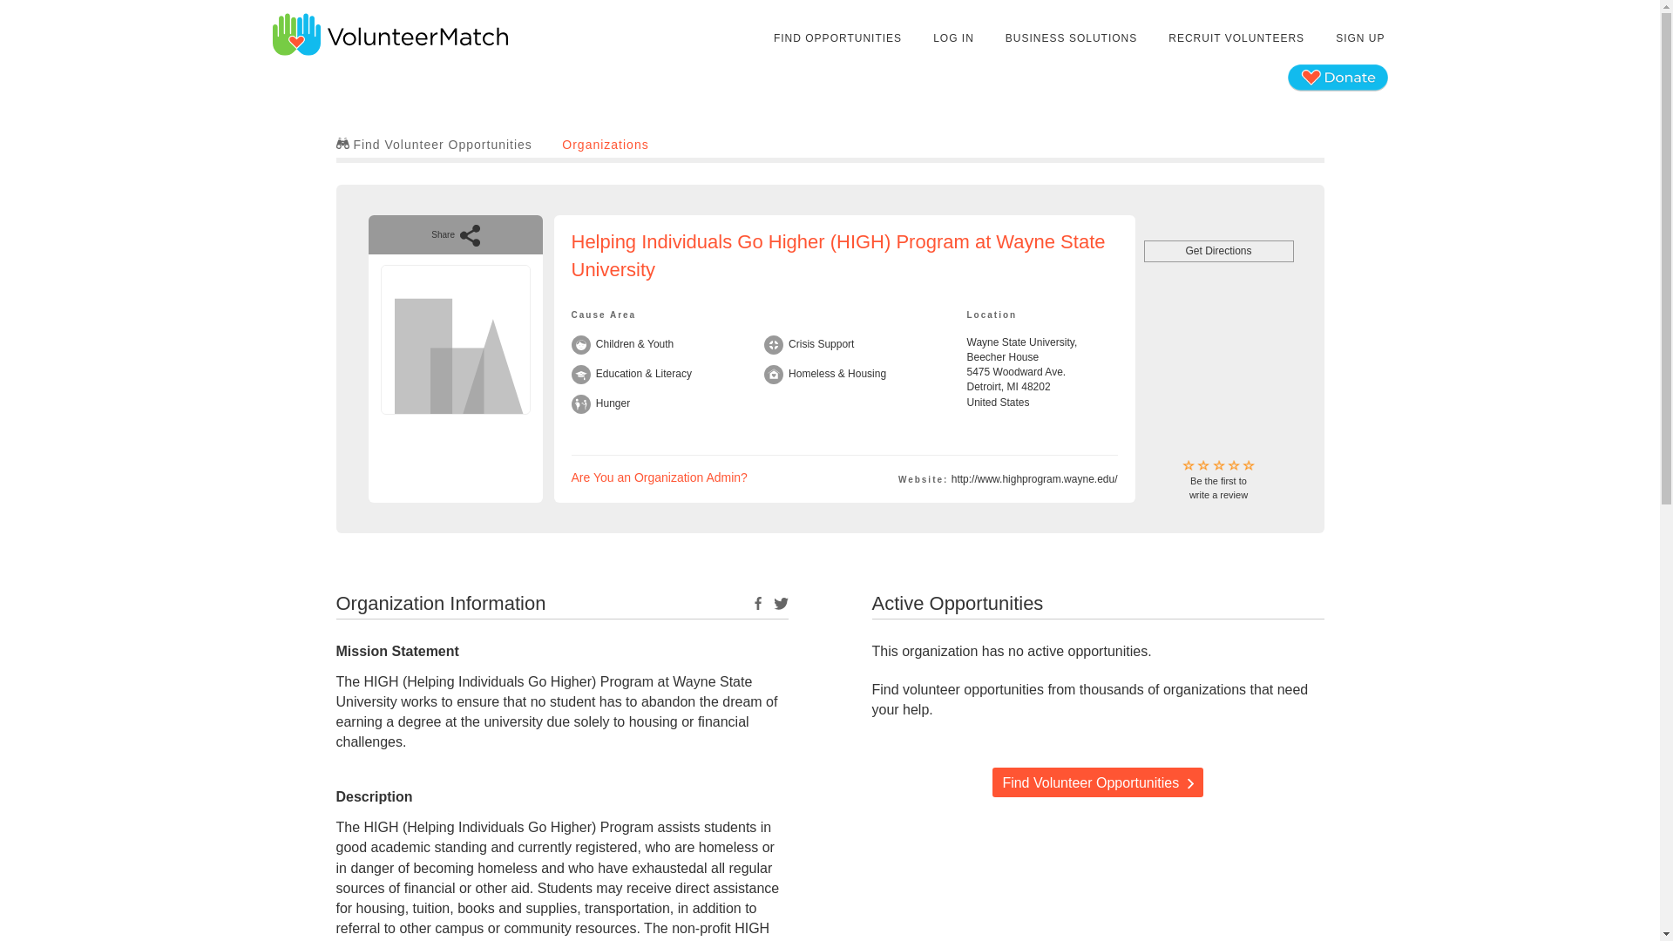 The width and height of the screenshot is (1673, 941). I want to click on Find Volunteer Opportunities, so click(953, 38).